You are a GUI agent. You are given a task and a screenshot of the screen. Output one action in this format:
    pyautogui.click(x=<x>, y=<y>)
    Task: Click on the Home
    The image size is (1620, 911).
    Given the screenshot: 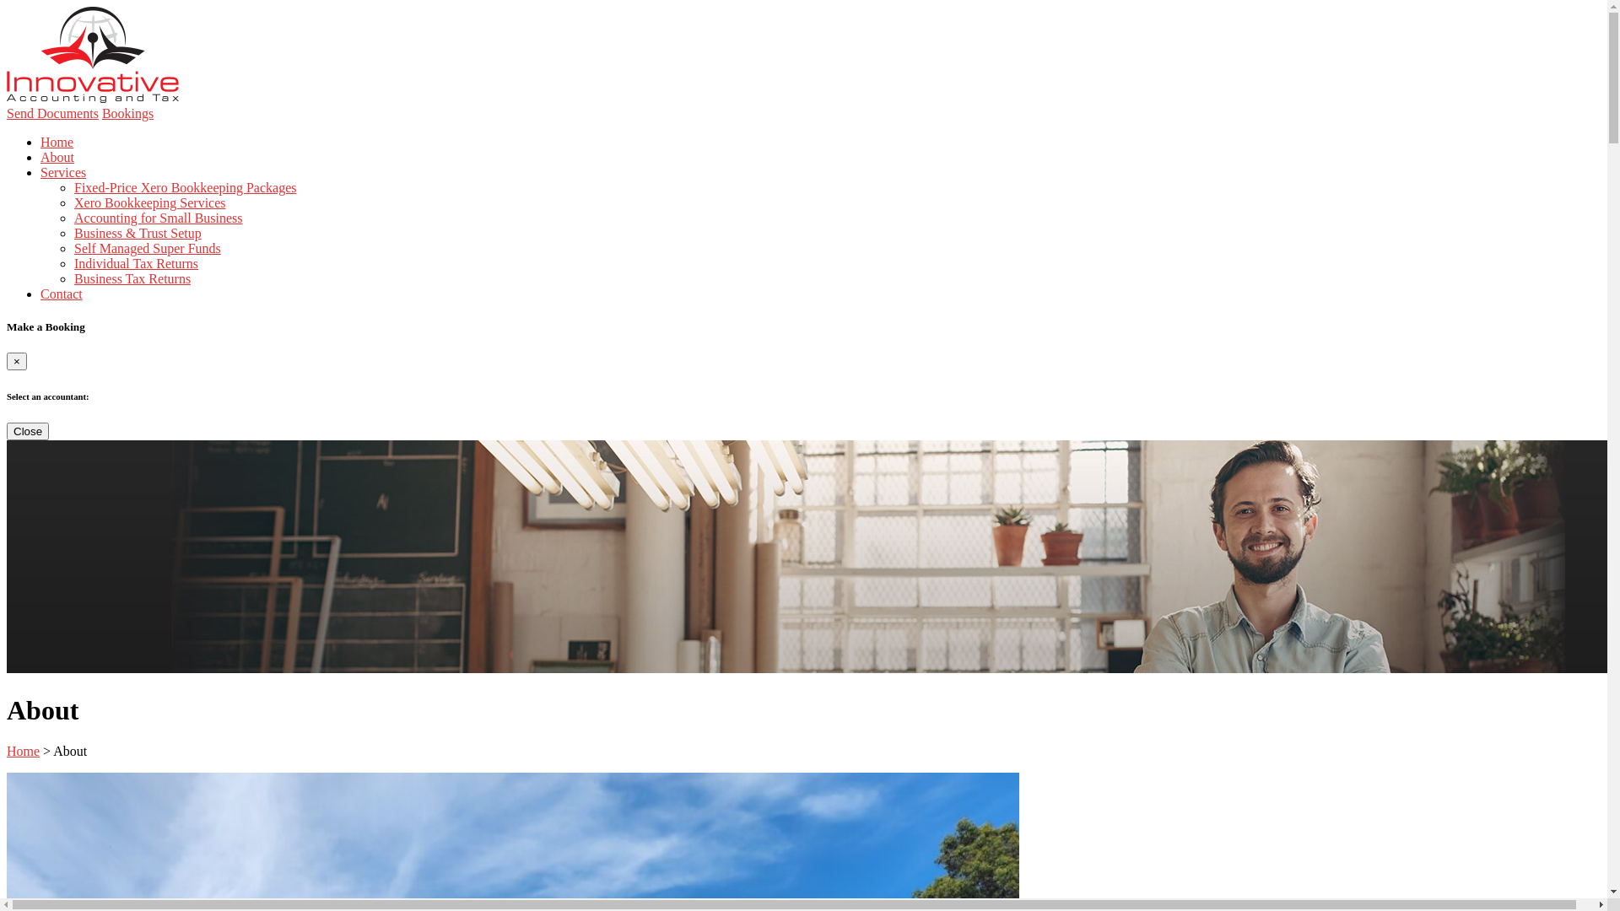 What is the action you would take?
    pyautogui.click(x=24, y=751)
    